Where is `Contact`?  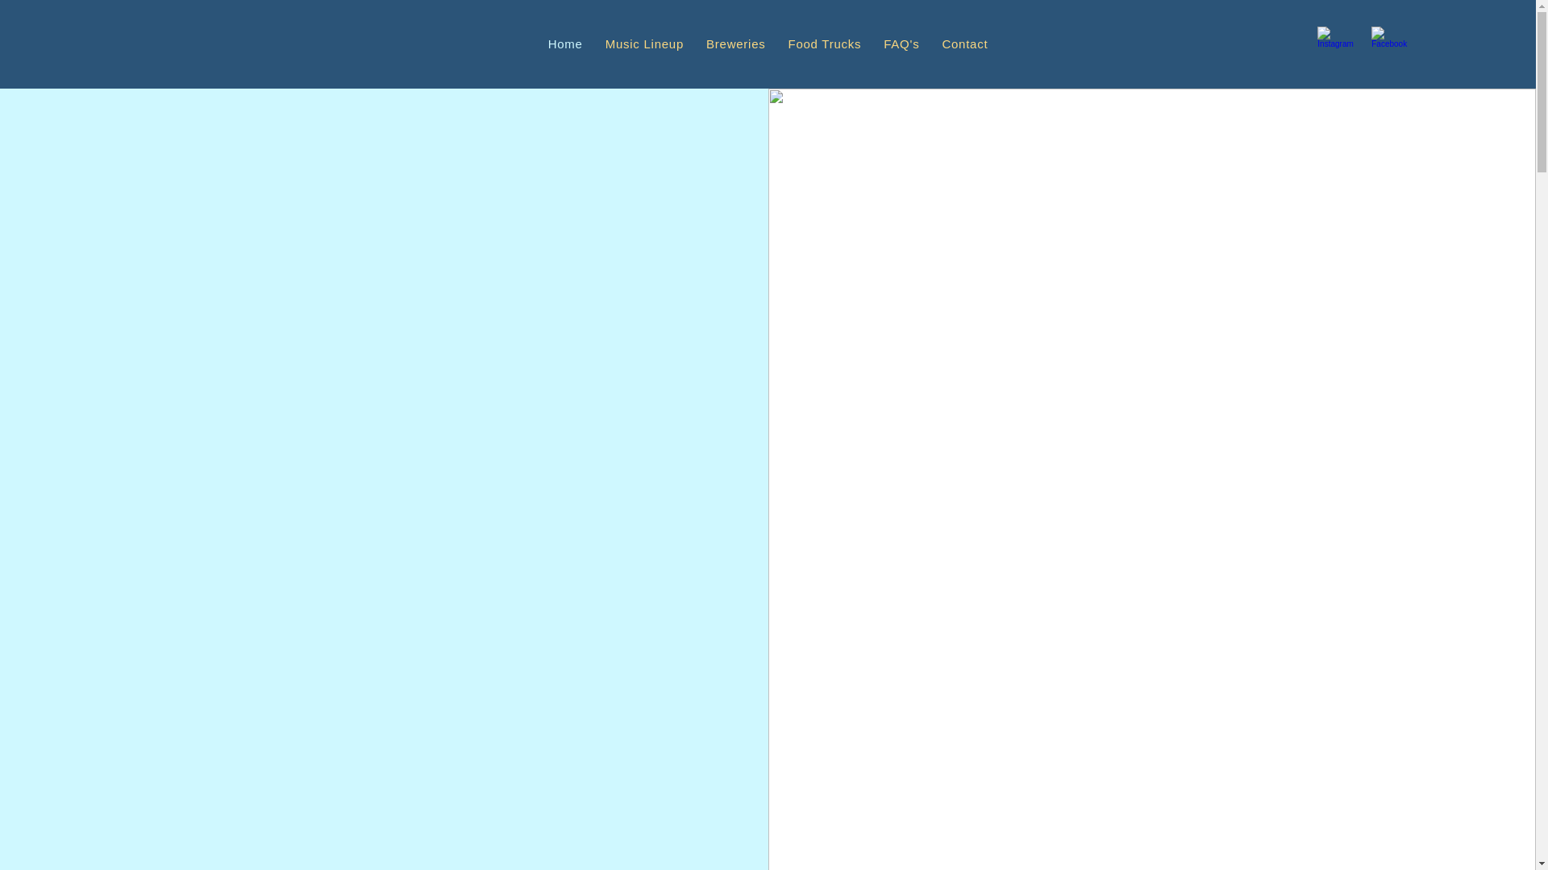
Contact is located at coordinates (964, 43).